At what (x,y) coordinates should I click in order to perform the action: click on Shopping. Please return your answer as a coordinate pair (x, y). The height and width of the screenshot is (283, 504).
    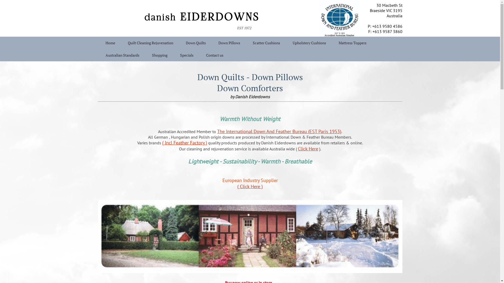
    Looking at the image, I should click on (160, 55).